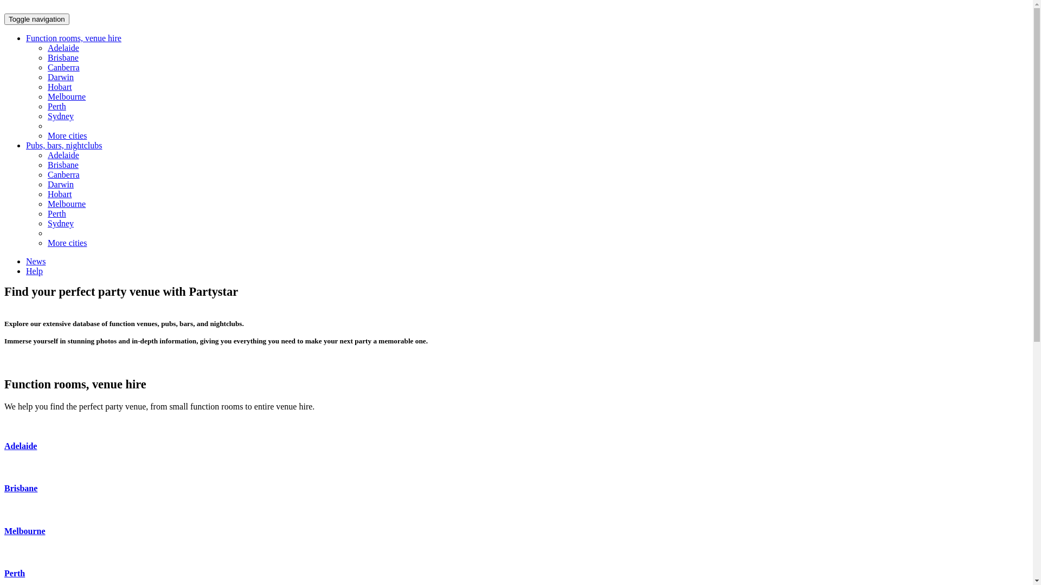 Image resolution: width=1041 pixels, height=585 pixels. Describe the element at coordinates (61, 77) in the screenshot. I see `Darwin` at that location.